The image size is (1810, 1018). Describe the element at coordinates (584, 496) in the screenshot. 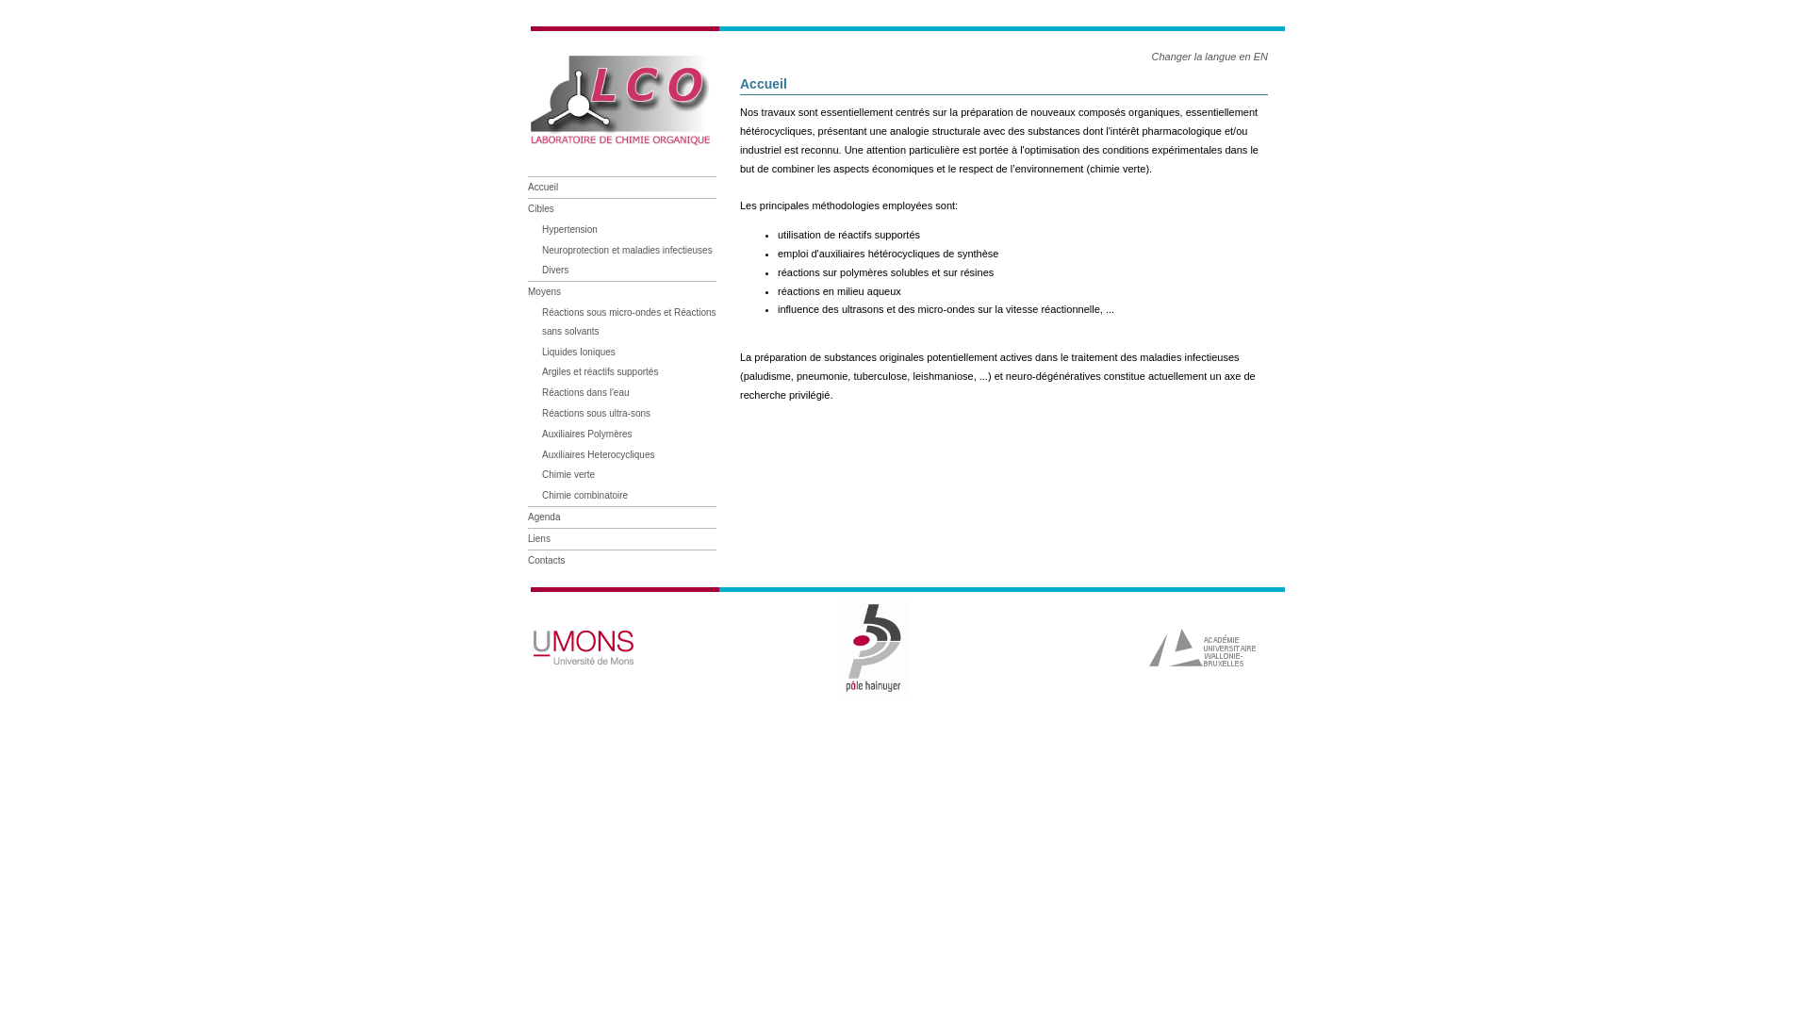

I see `Chimie combinatoire` at that location.